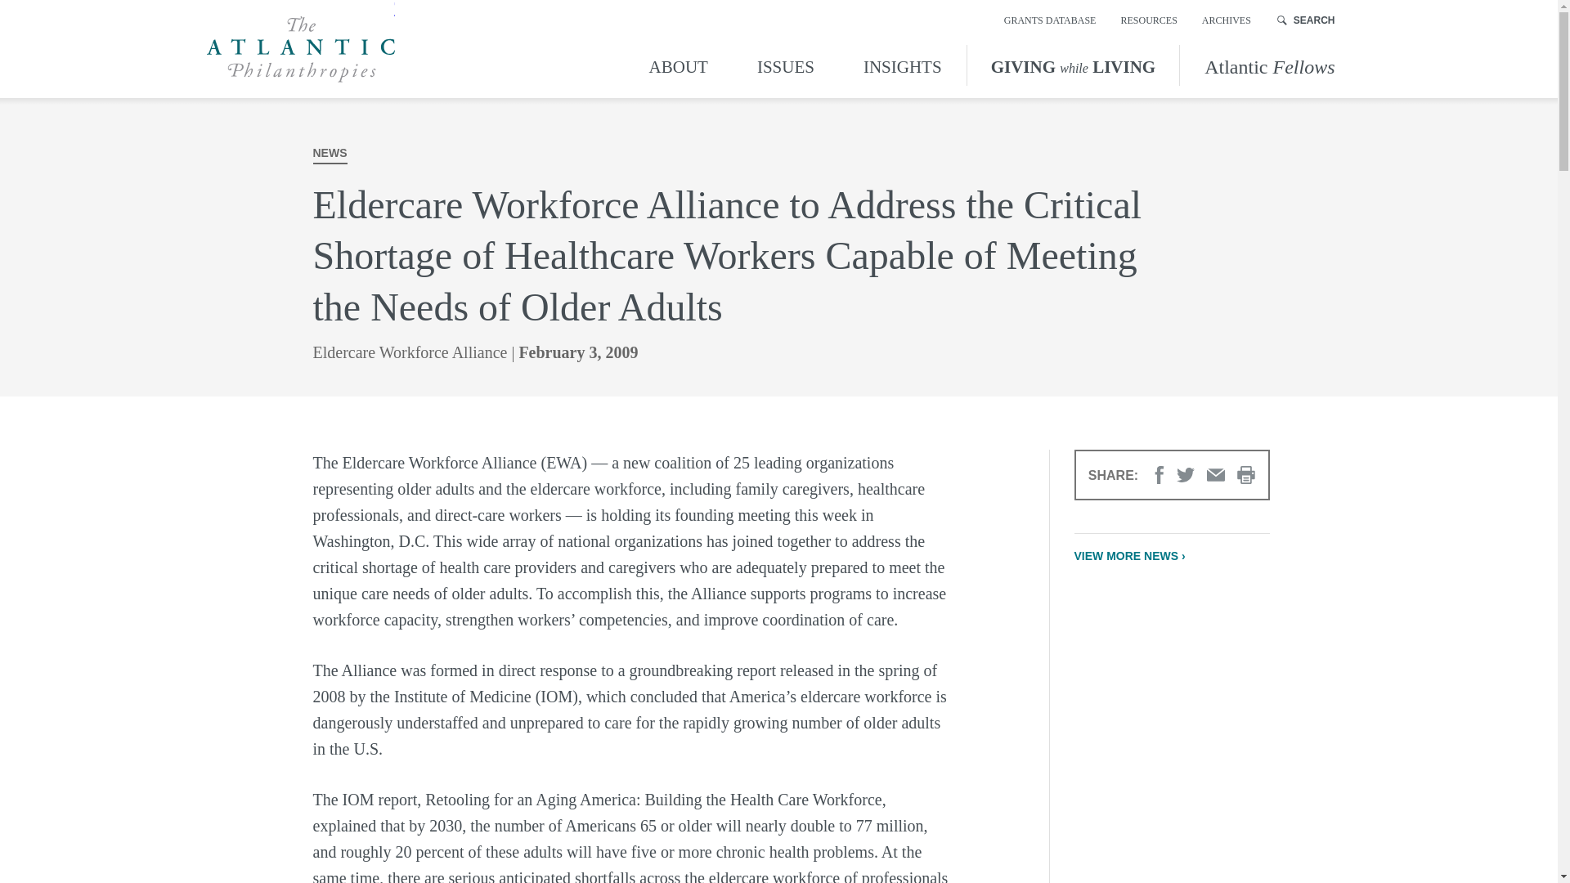 The height and width of the screenshot is (883, 1570). I want to click on Skip to main content, so click(16, 16).